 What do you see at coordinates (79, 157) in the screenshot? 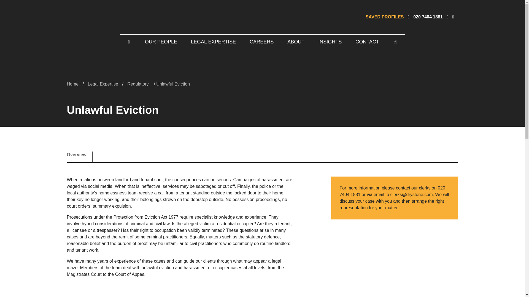
I see `Overview` at bounding box center [79, 157].